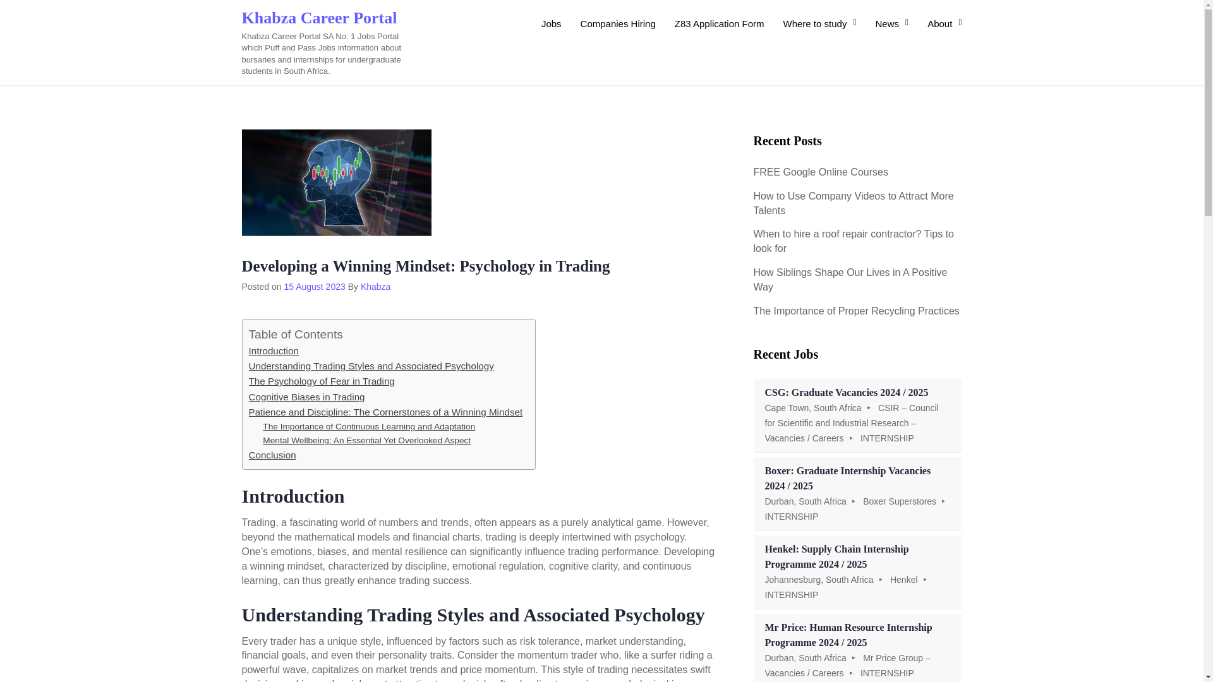 This screenshot has width=1213, height=682. Describe the element at coordinates (552, 23) in the screenshot. I see `Jobs` at that location.